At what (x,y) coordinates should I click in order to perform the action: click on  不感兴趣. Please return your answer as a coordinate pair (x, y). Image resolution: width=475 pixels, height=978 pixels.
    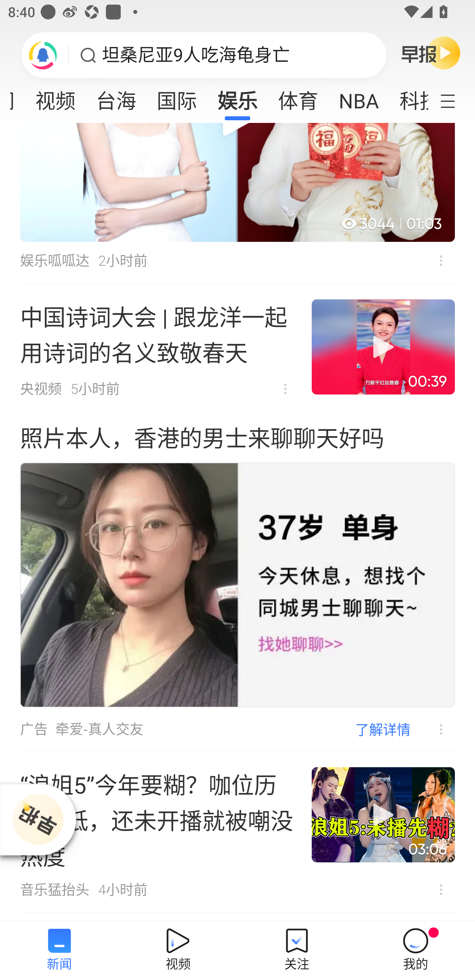
    Looking at the image, I should click on (285, 389).